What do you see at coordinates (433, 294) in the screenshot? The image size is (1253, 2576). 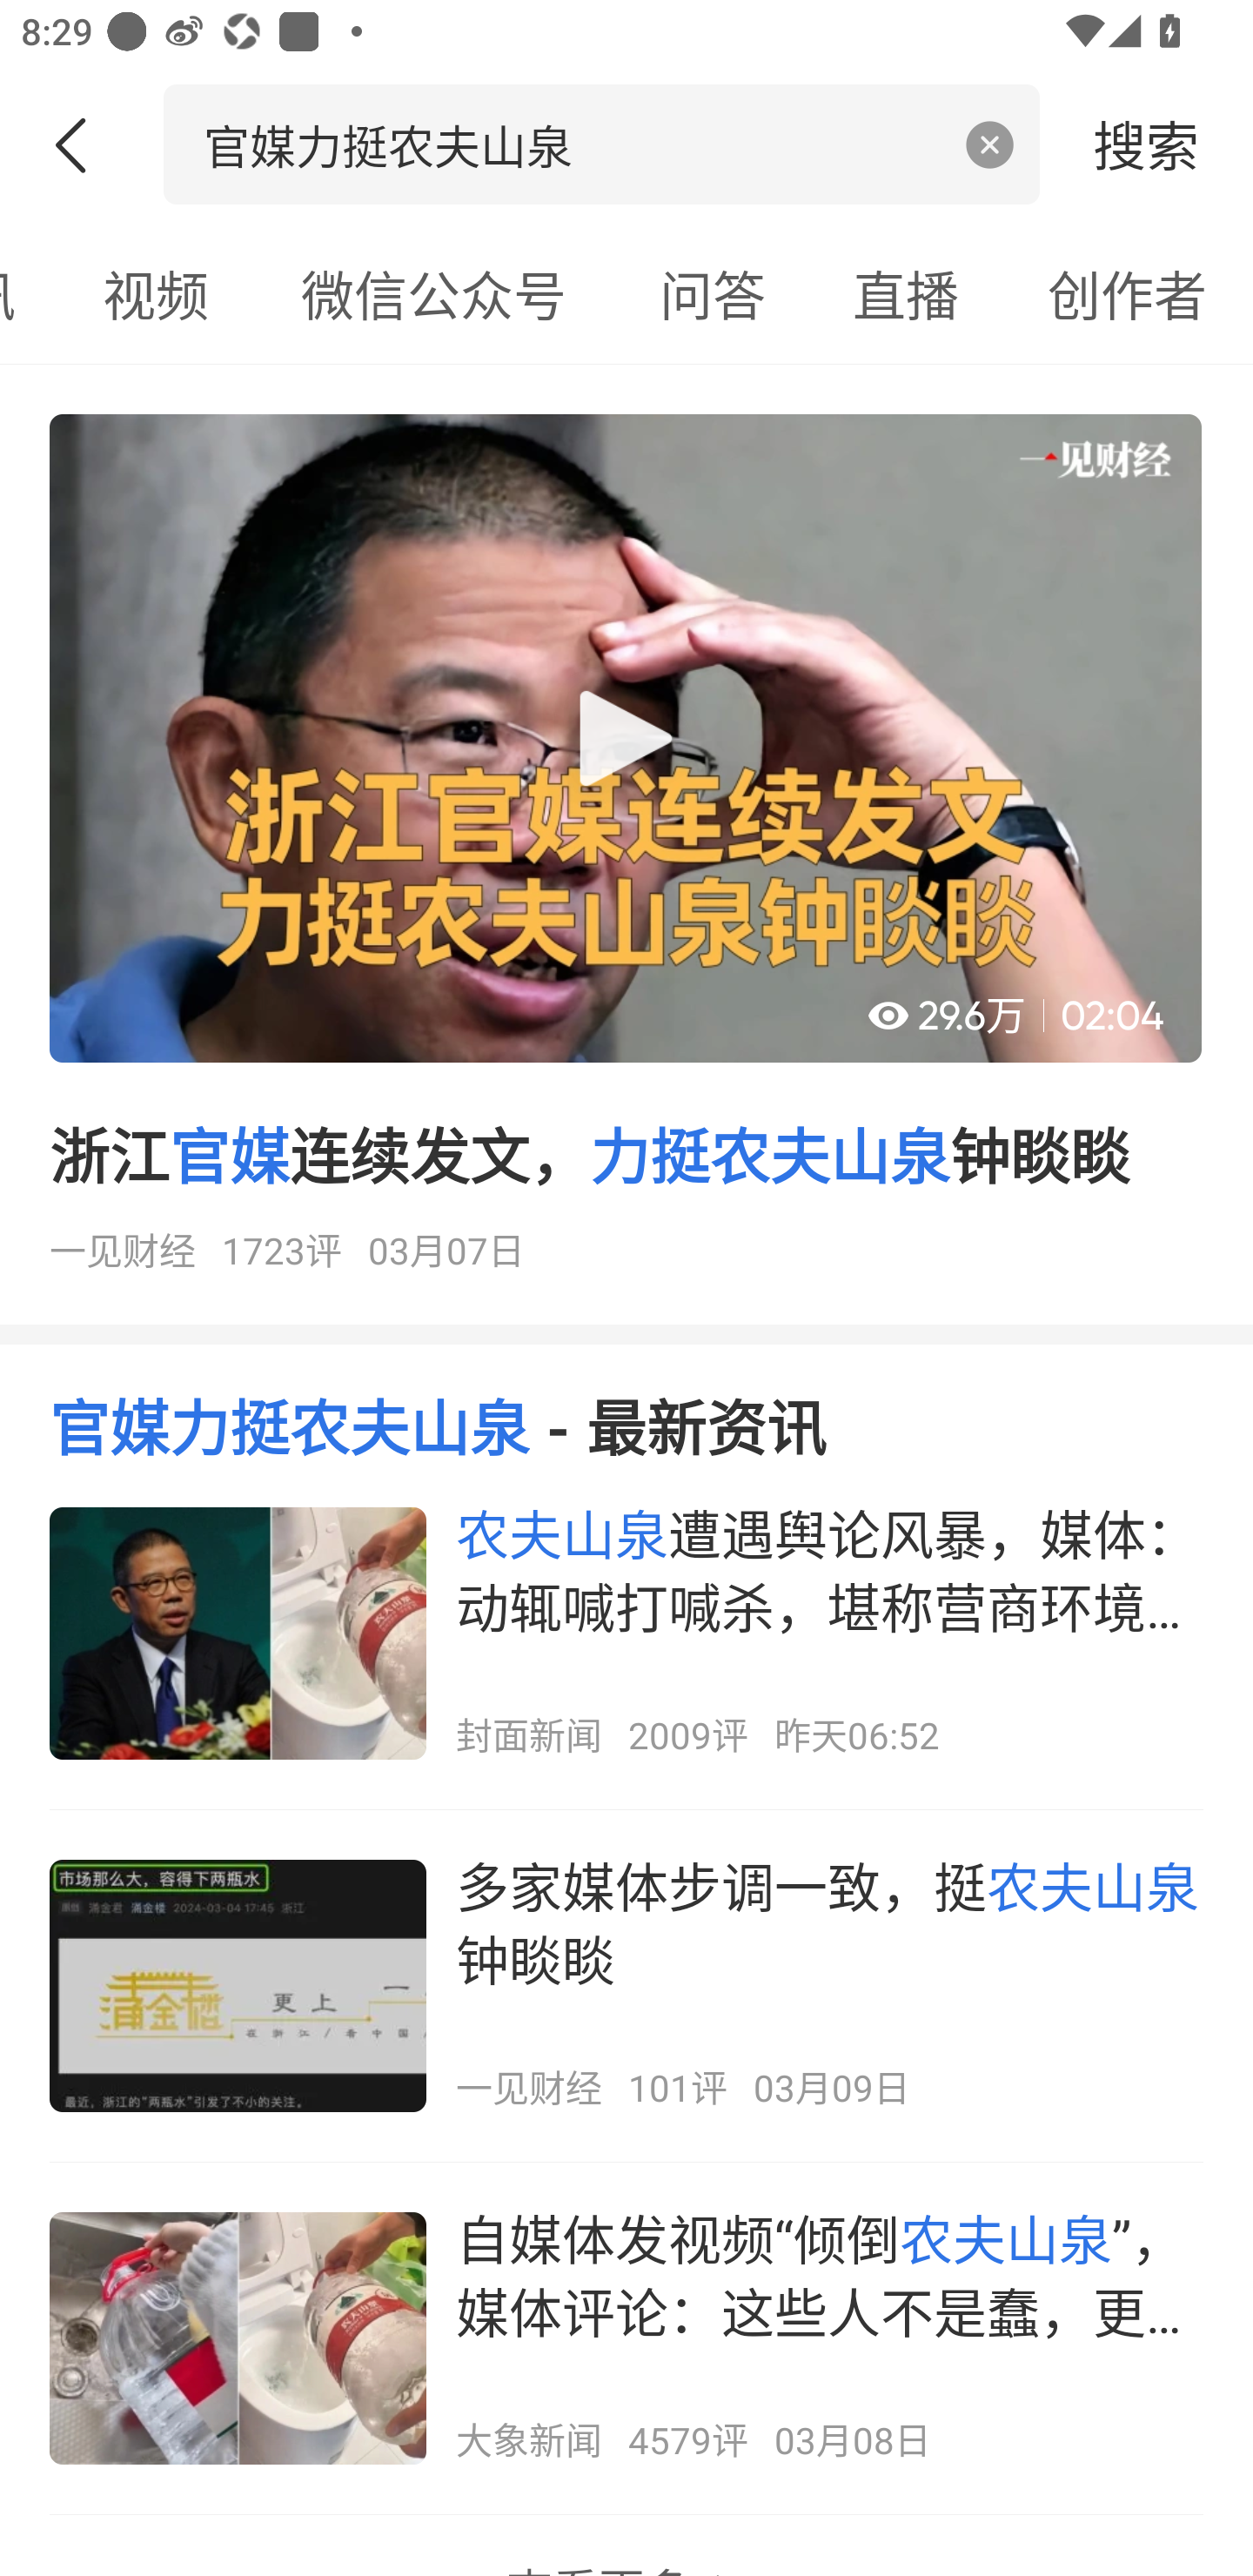 I see `微信公众号，可选中` at bounding box center [433, 294].